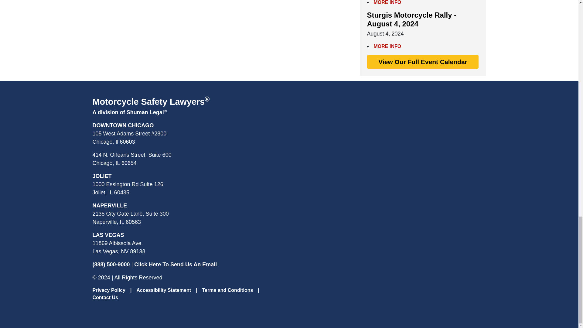 This screenshot has height=328, width=583. What do you see at coordinates (109, 290) in the screenshot?
I see `Privacy Policy` at bounding box center [109, 290].